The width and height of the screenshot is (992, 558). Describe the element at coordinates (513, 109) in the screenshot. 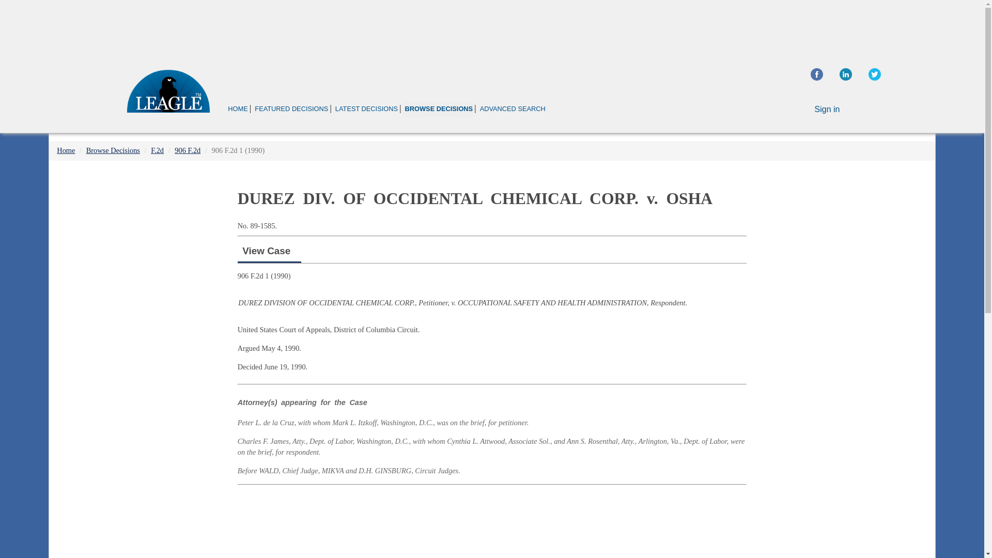

I see `ADVANCED SEARCH` at that location.